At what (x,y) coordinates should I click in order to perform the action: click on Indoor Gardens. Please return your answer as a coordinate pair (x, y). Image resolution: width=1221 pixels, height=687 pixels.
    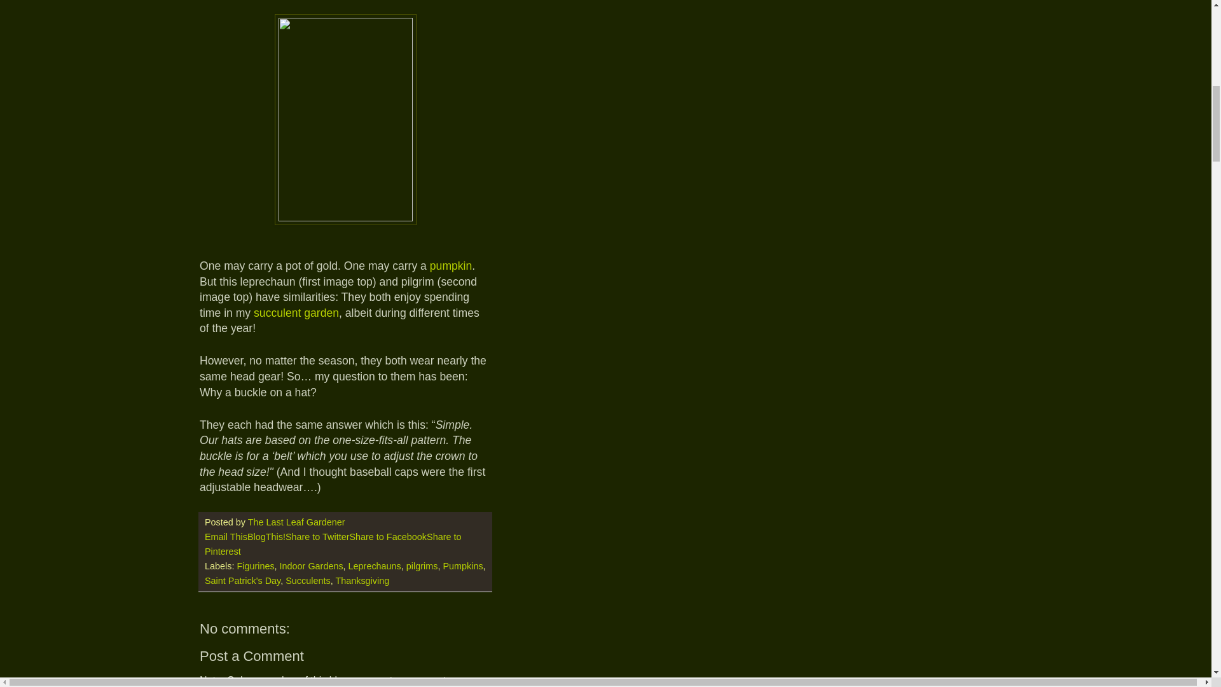
    Looking at the image, I should click on (311, 566).